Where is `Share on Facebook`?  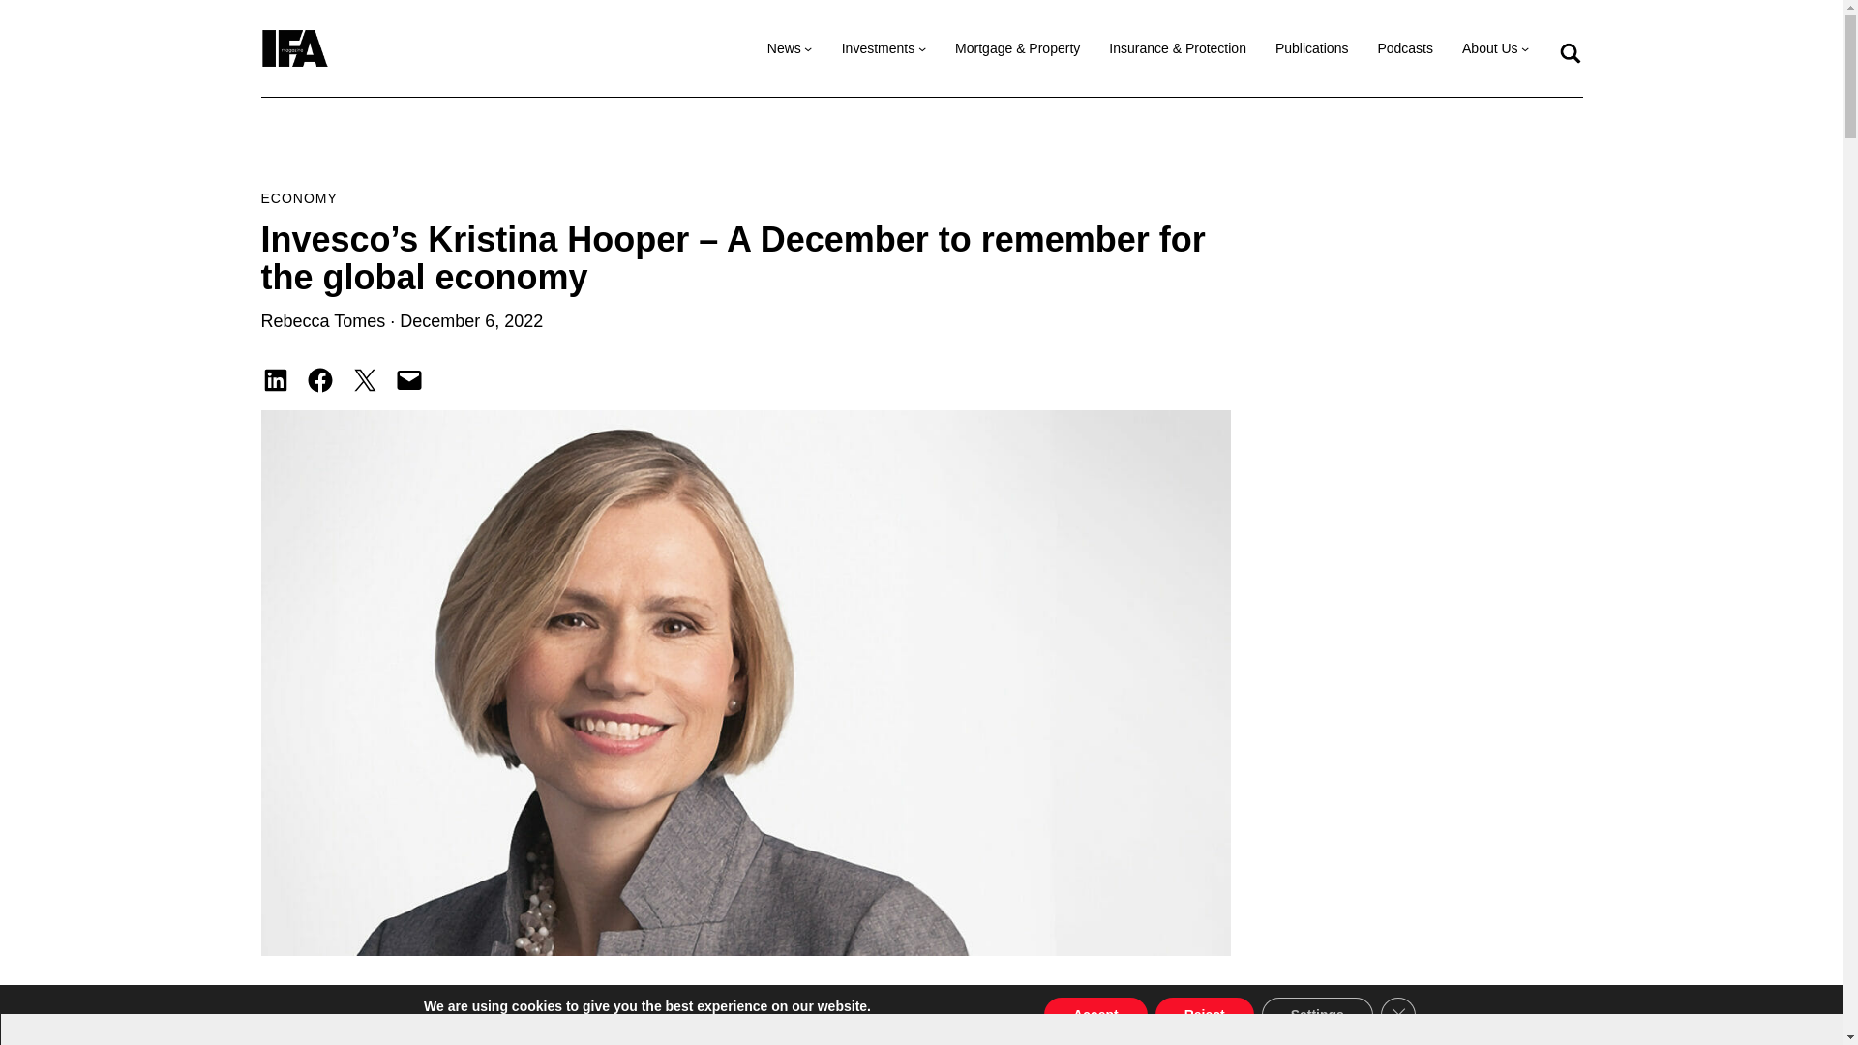
Share on Facebook is located at coordinates (319, 380).